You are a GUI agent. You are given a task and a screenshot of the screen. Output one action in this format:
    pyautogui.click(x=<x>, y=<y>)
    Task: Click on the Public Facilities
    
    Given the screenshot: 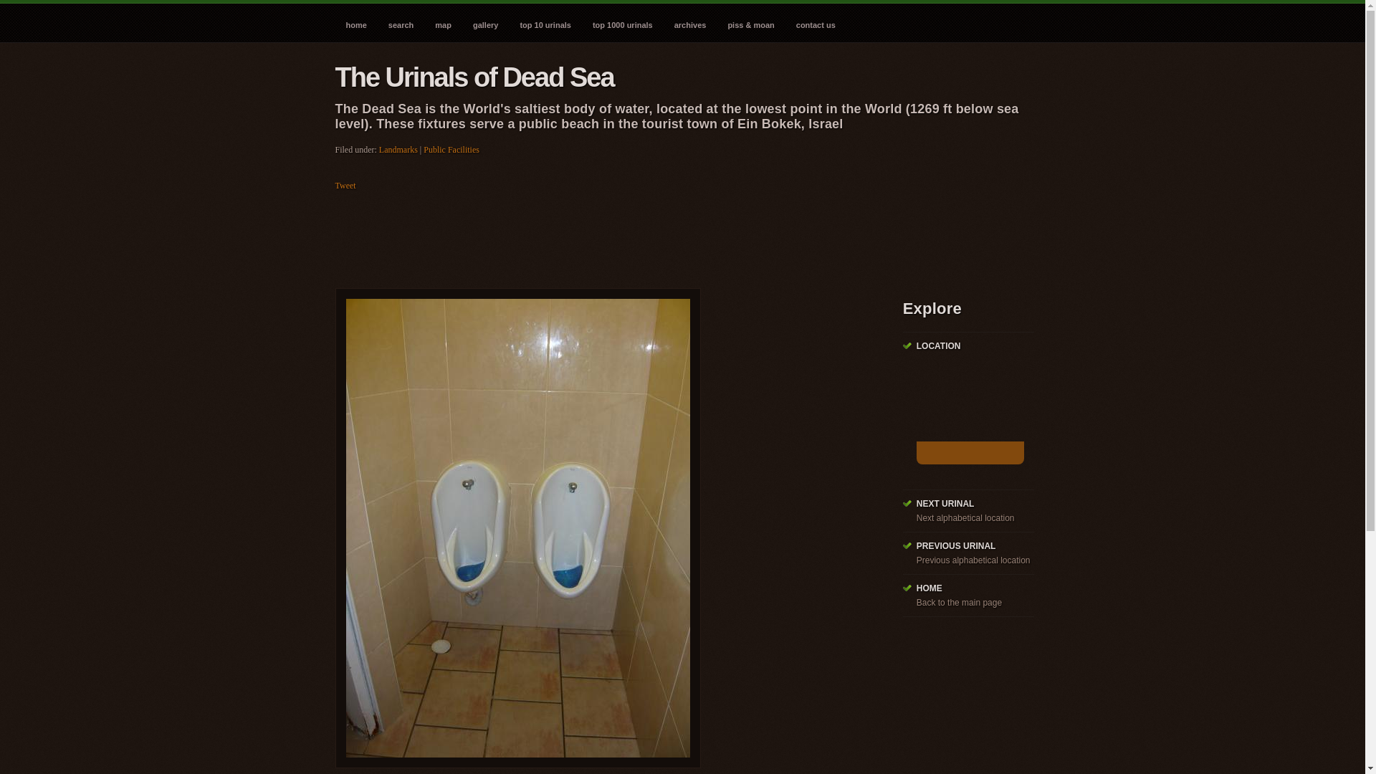 What is the action you would take?
    pyautogui.click(x=451, y=149)
    